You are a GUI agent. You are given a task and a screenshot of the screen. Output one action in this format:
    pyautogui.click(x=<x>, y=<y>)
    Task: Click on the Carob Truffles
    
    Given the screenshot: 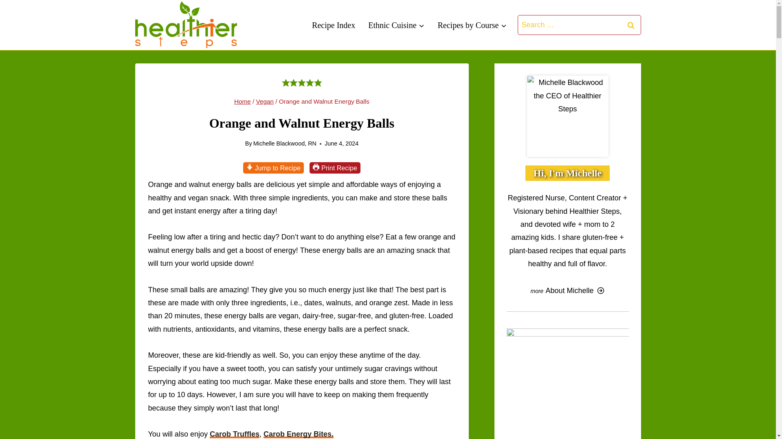 What is the action you would take?
    pyautogui.click(x=235, y=434)
    